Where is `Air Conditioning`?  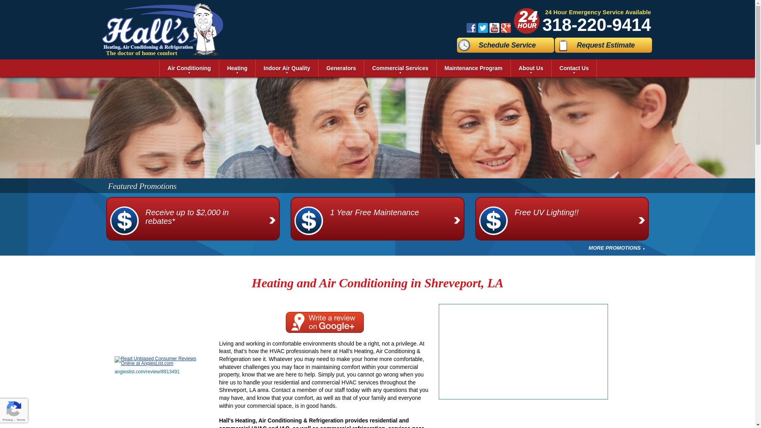
Air Conditioning is located at coordinates (189, 68).